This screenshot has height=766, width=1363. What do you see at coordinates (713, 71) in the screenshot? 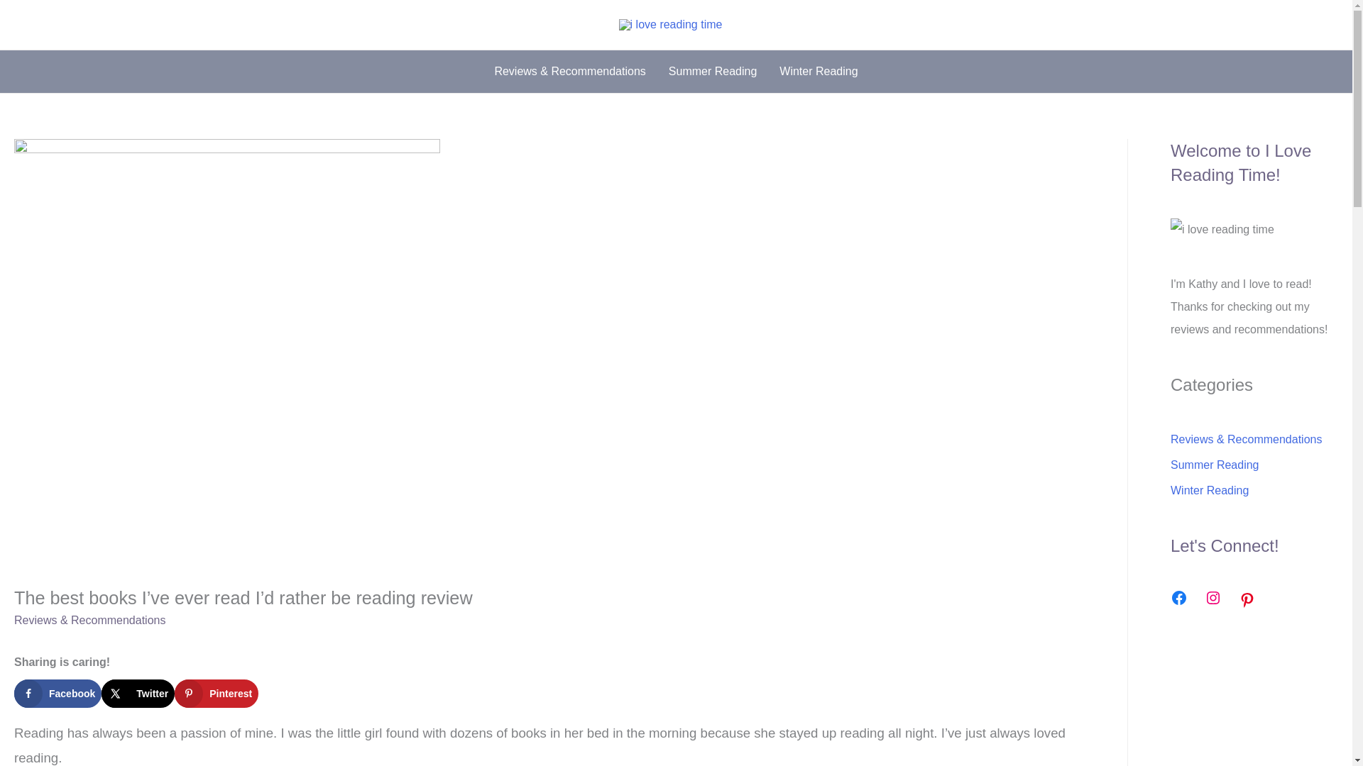
I see `Summer Reading` at bounding box center [713, 71].